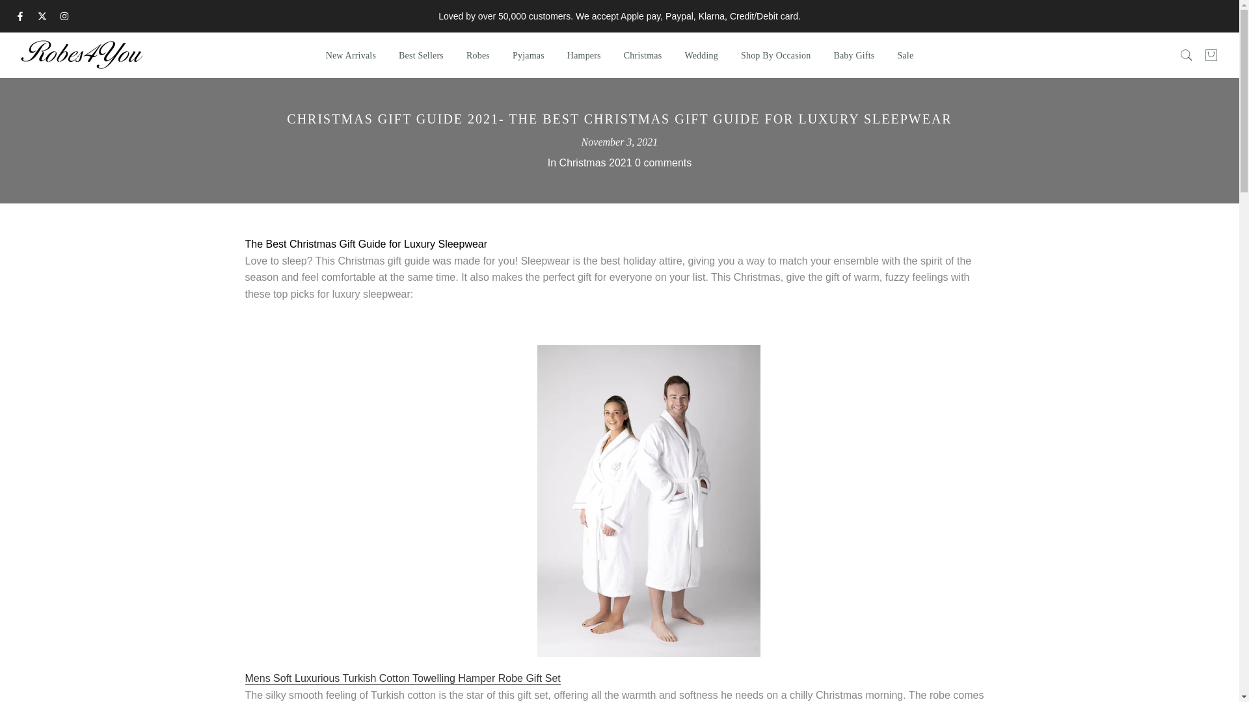 The height and width of the screenshot is (702, 1249). I want to click on New Arrivals, so click(351, 56).